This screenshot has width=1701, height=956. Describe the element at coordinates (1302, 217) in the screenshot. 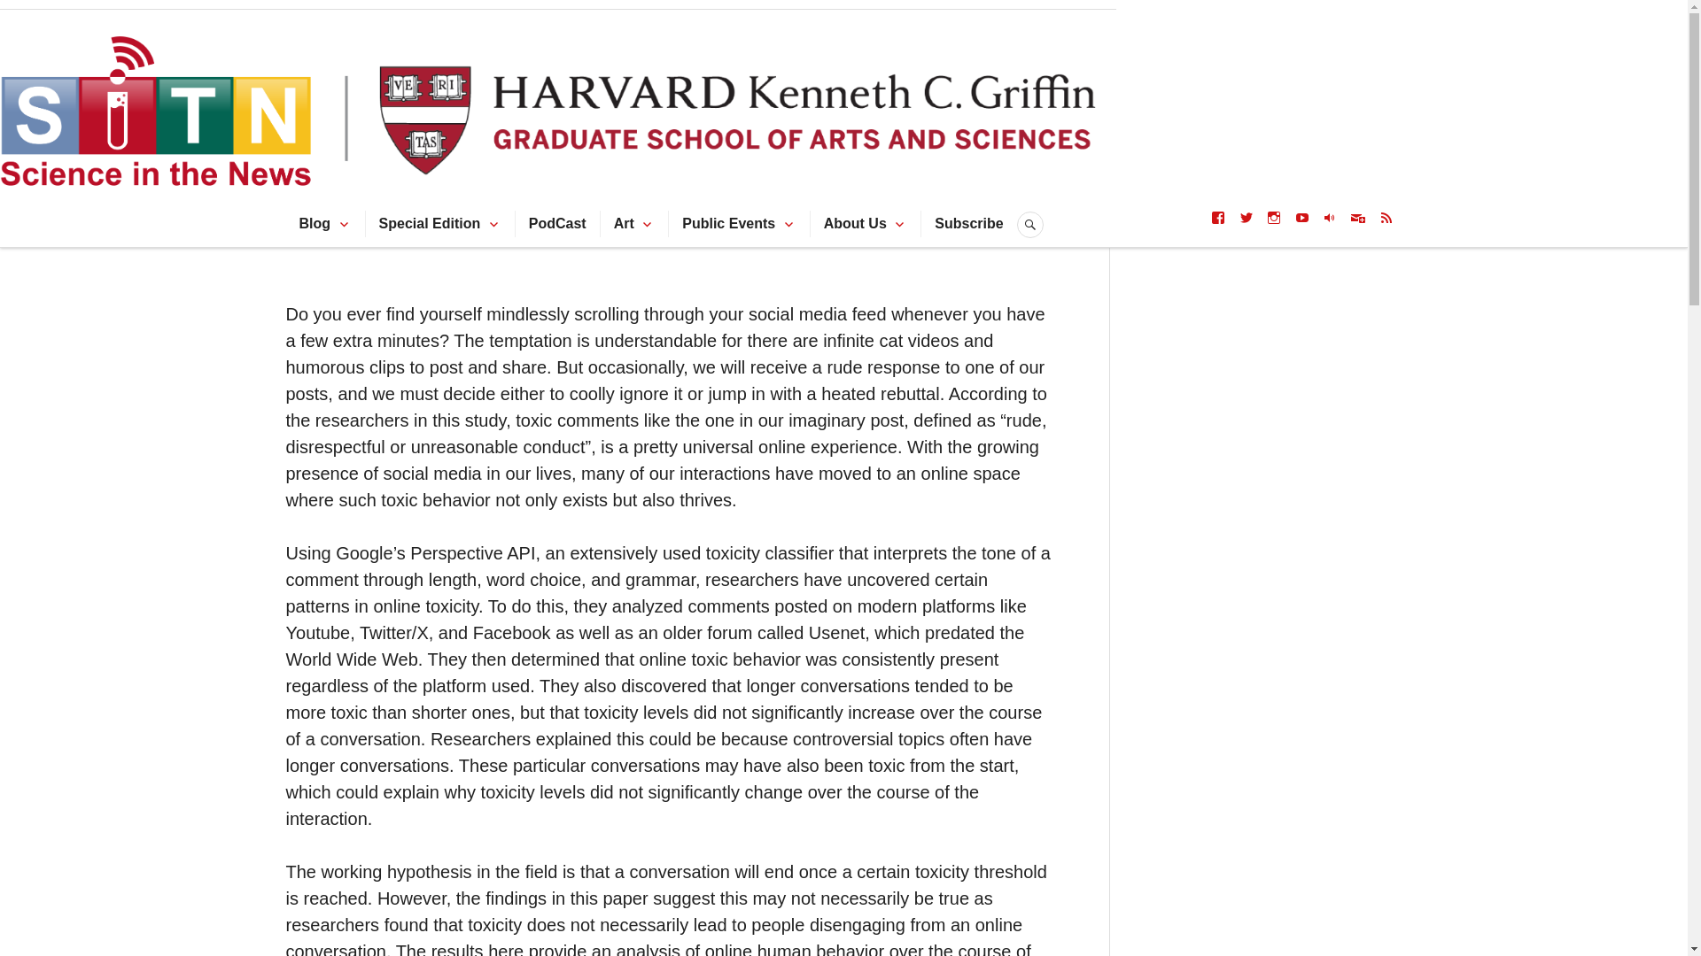

I see `SITN Lecture YouTube Channel` at that location.